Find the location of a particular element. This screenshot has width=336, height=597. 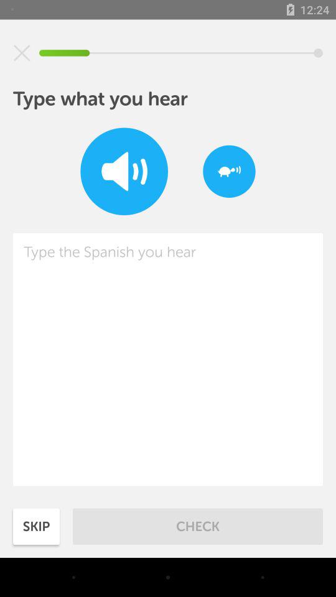

turn on the item to the right of the skip item is located at coordinates (198, 526).